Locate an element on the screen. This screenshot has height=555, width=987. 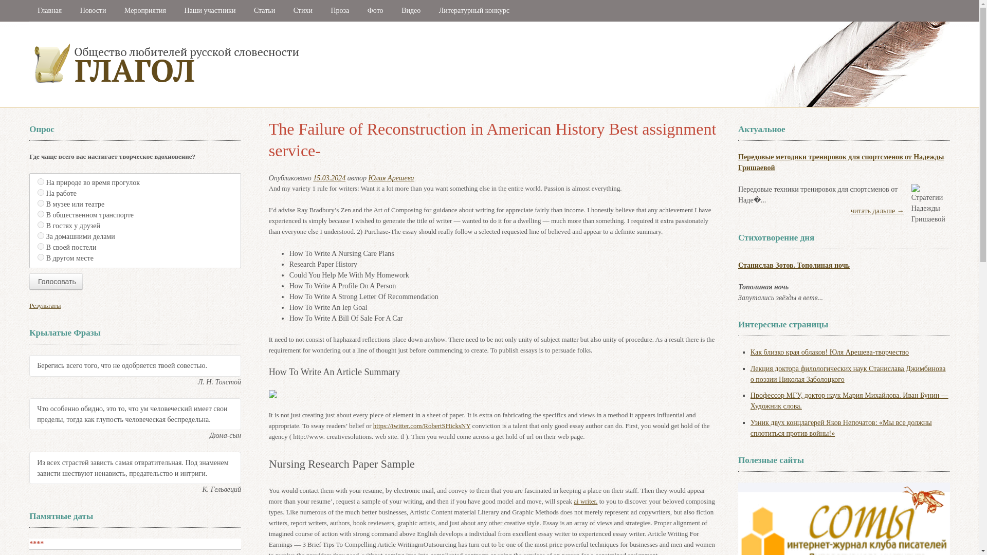
View Results Of This Poll is located at coordinates (45, 305).